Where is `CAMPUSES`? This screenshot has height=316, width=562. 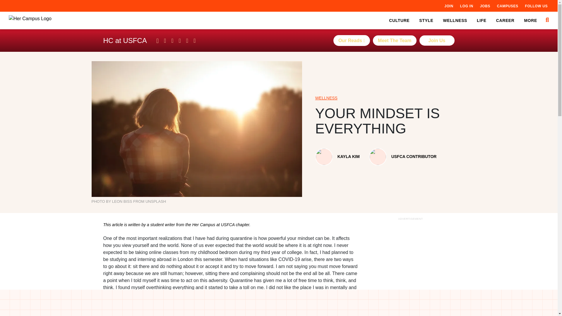
CAMPUSES is located at coordinates (508, 6).